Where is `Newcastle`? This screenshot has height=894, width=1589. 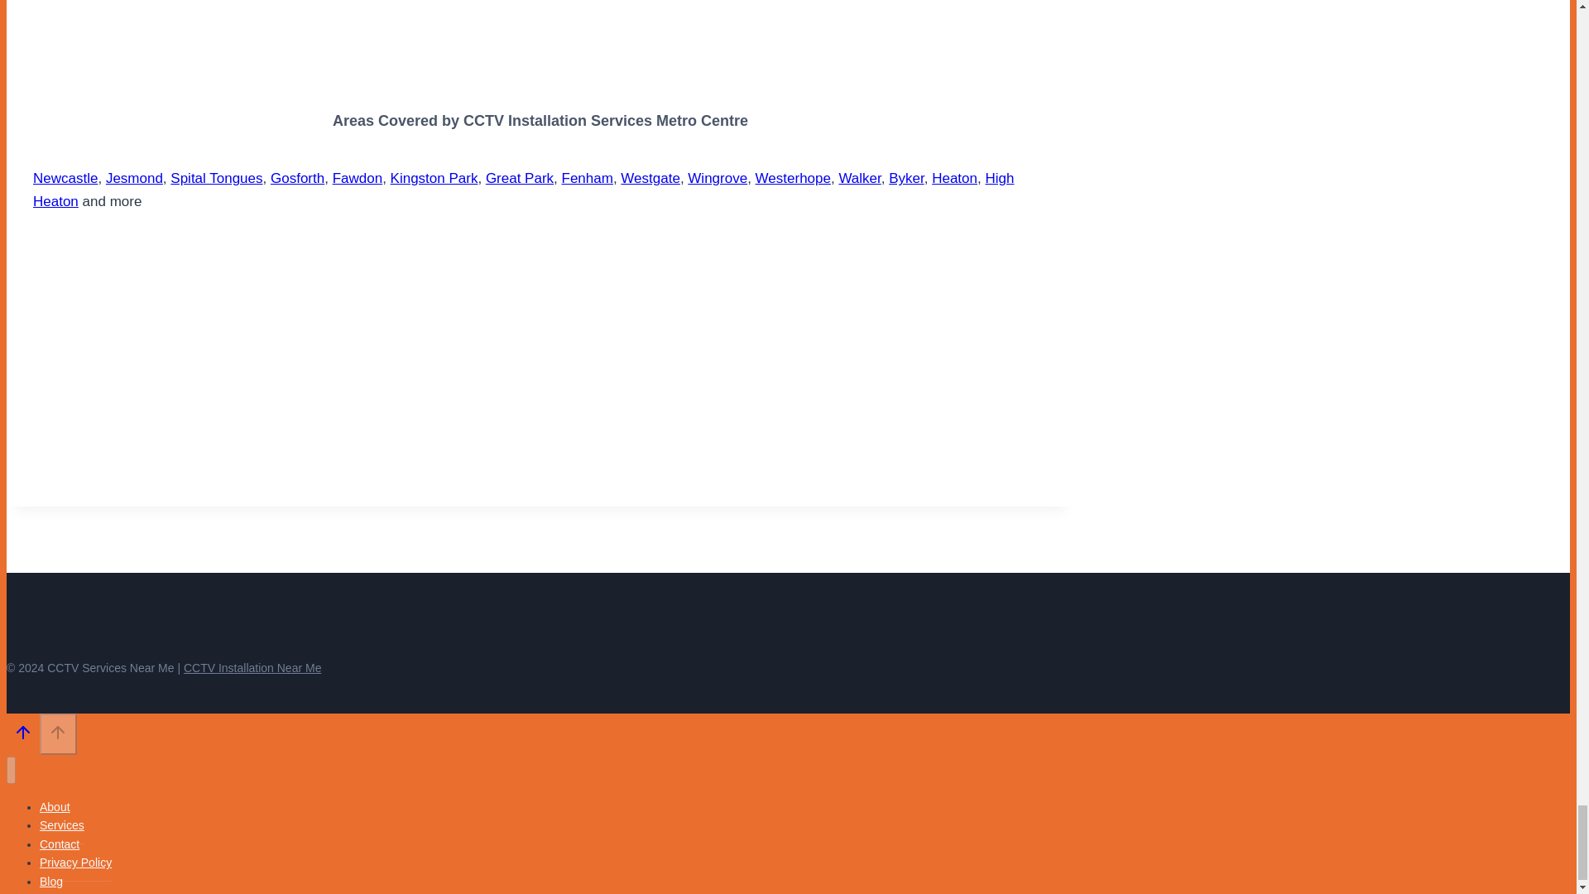 Newcastle is located at coordinates (65, 178).